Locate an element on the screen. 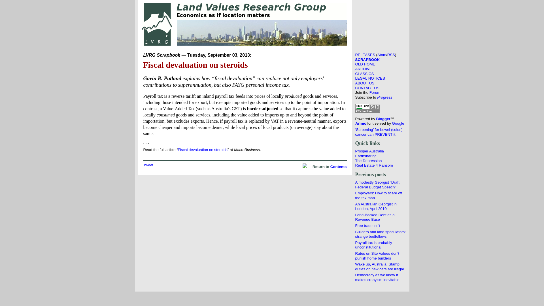 The image size is (544, 306). Employers: How to scare off the tax man is located at coordinates (379, 195).